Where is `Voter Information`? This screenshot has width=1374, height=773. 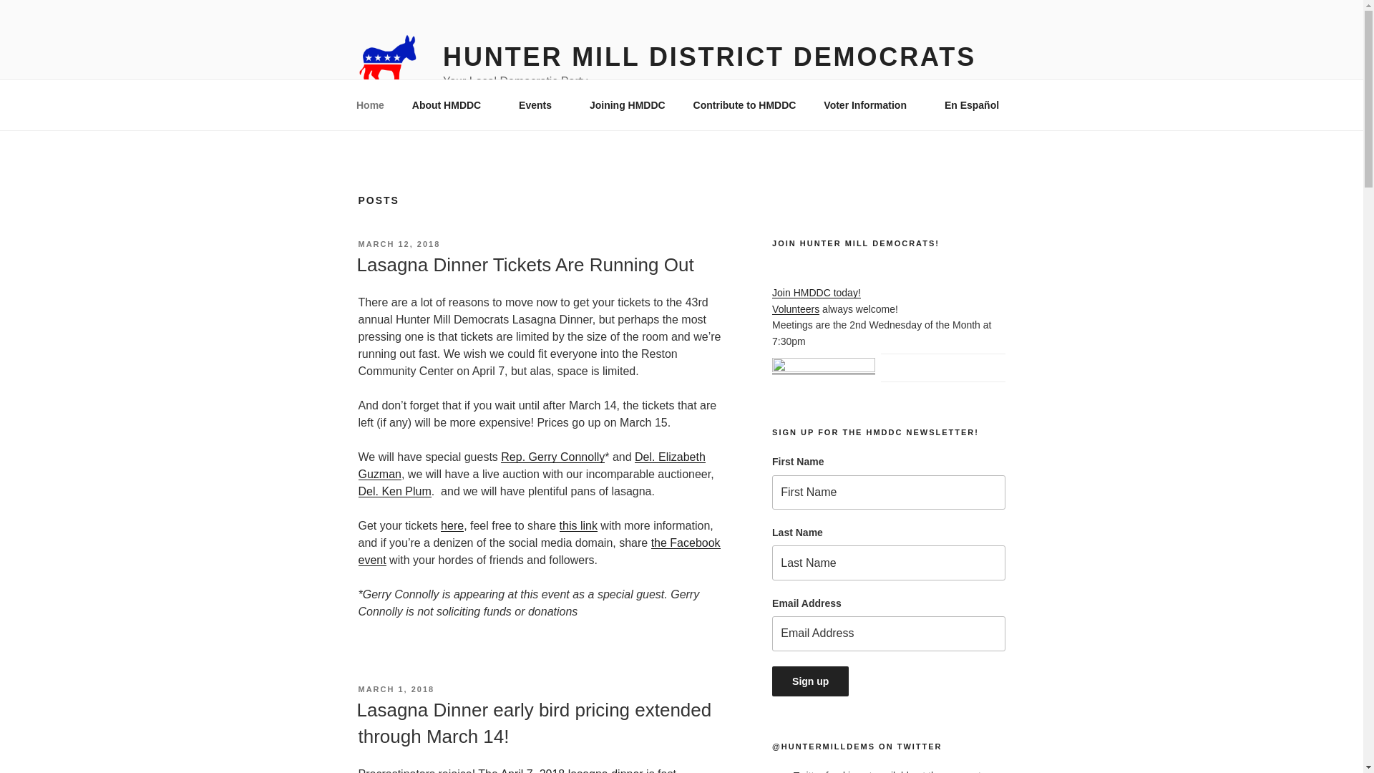 Voter Information is located at coordinates (870, 104).